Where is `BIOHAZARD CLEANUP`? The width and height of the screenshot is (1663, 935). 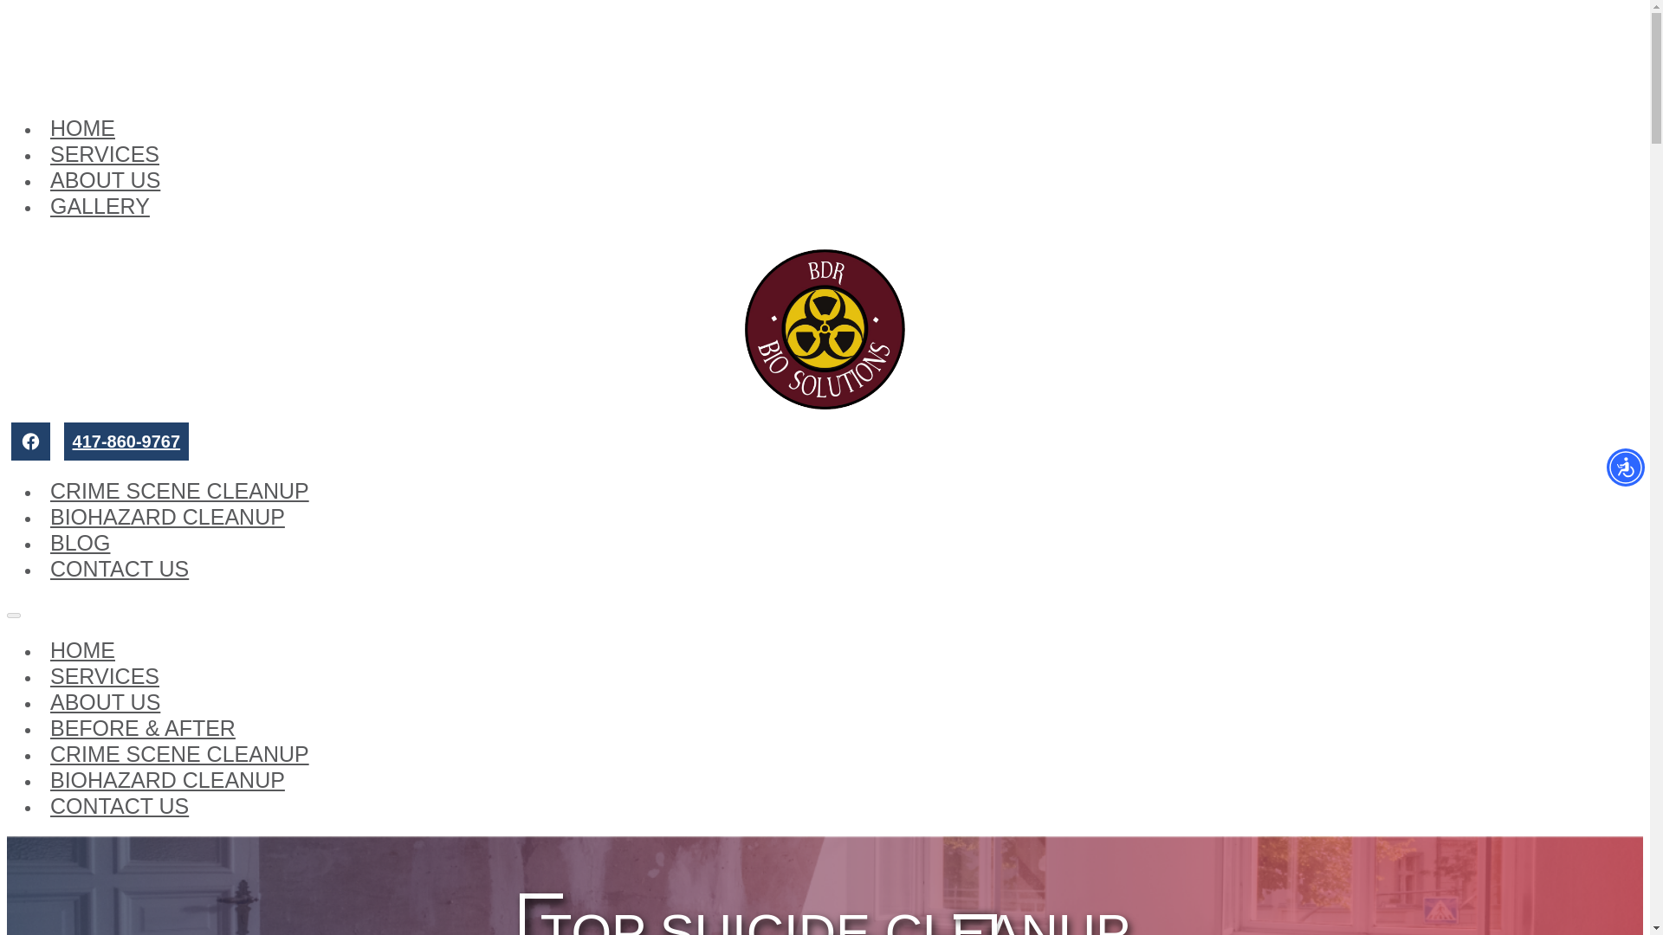 BIOHAZARD CLEANUP is located at coordinates (168, 780).